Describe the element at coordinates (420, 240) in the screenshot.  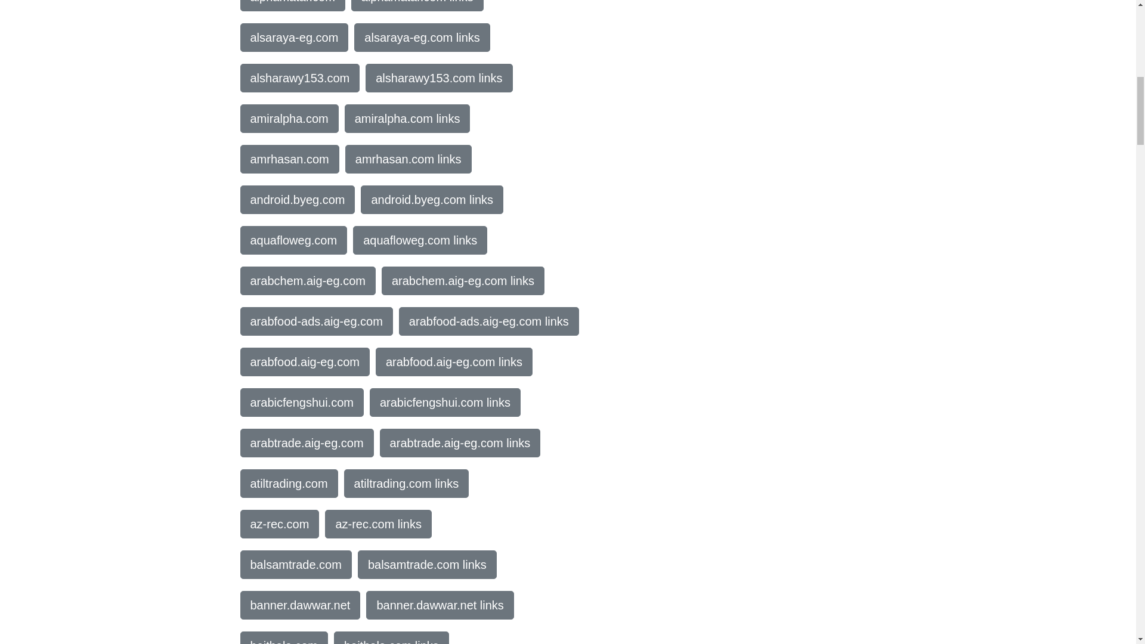
I see `aquafloweg.com links` at that location.